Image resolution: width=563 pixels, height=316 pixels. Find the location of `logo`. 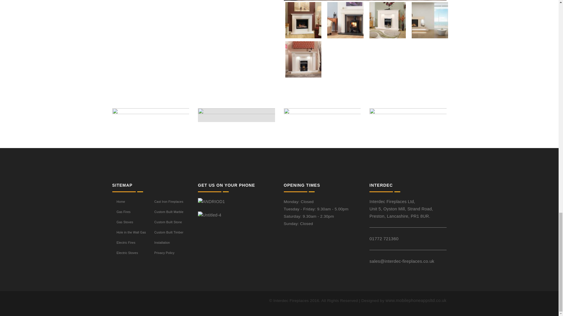

logo is located at coordinates (151, 118).